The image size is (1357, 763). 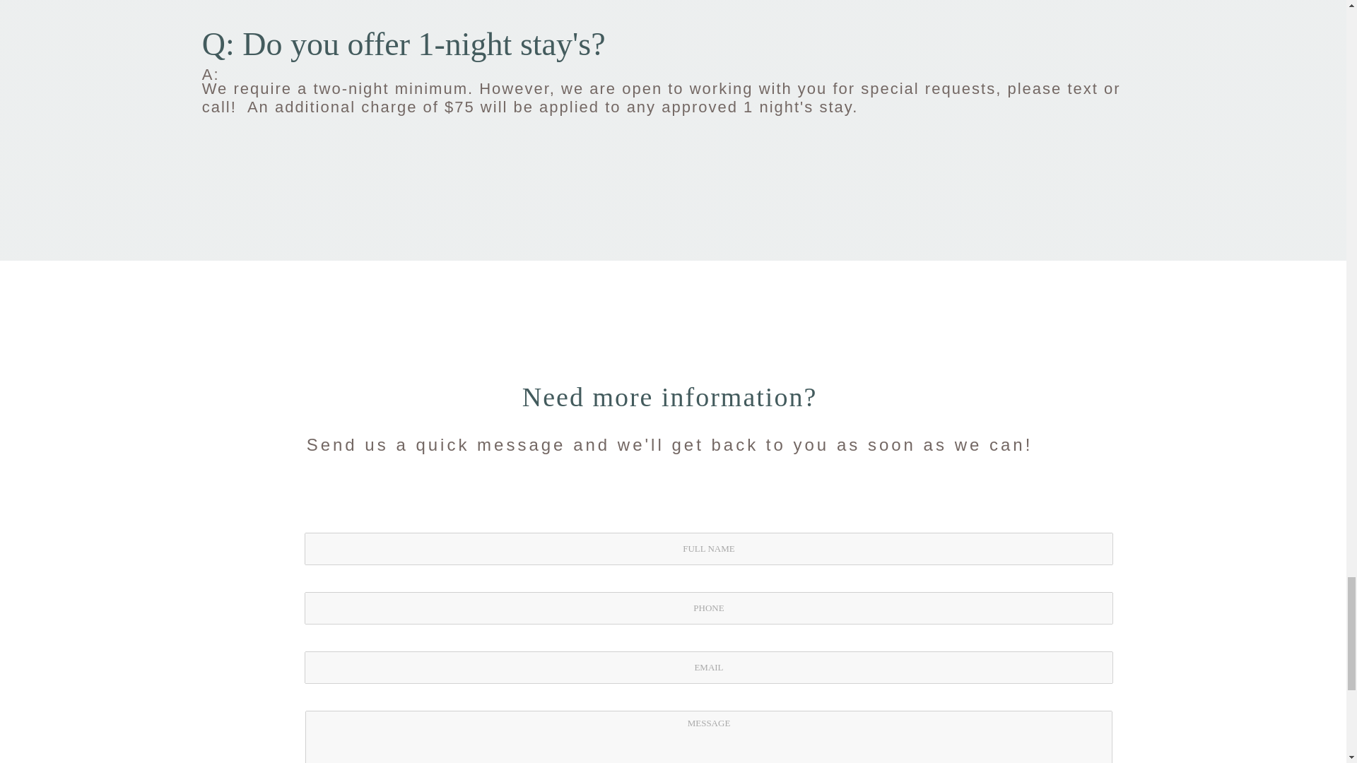 What do you see at coordinates (709, 736) in the screenshot?
I see `Message` at bounding box center [709, 736].